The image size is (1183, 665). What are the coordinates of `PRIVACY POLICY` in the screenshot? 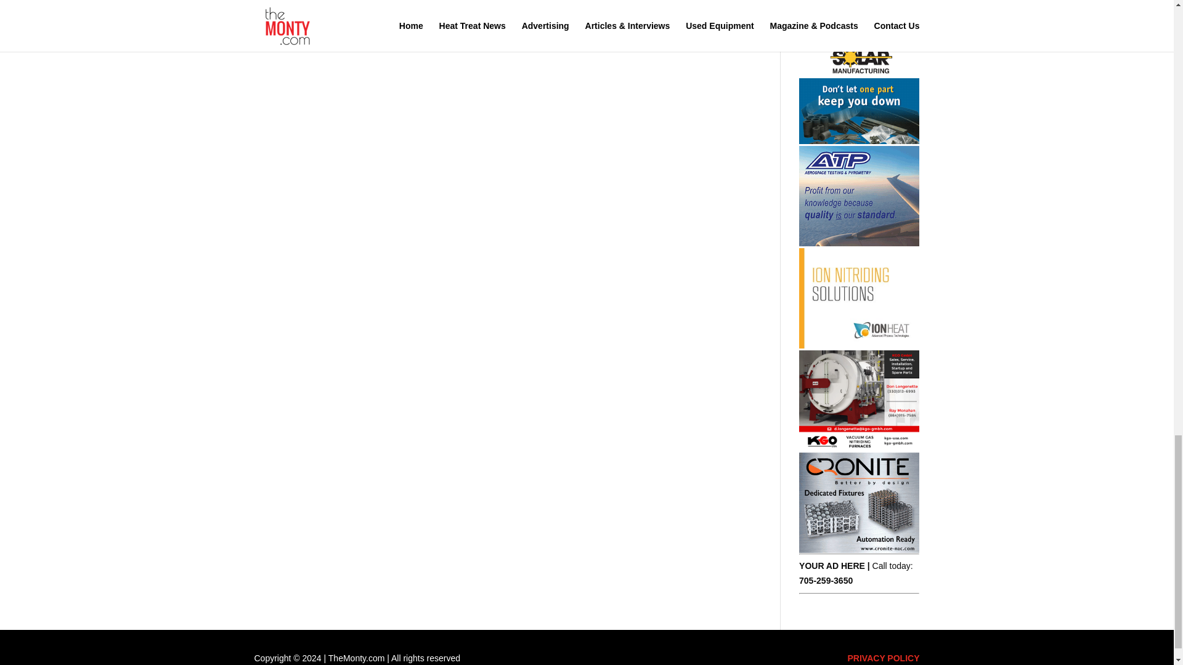 It's located at (884, 658).